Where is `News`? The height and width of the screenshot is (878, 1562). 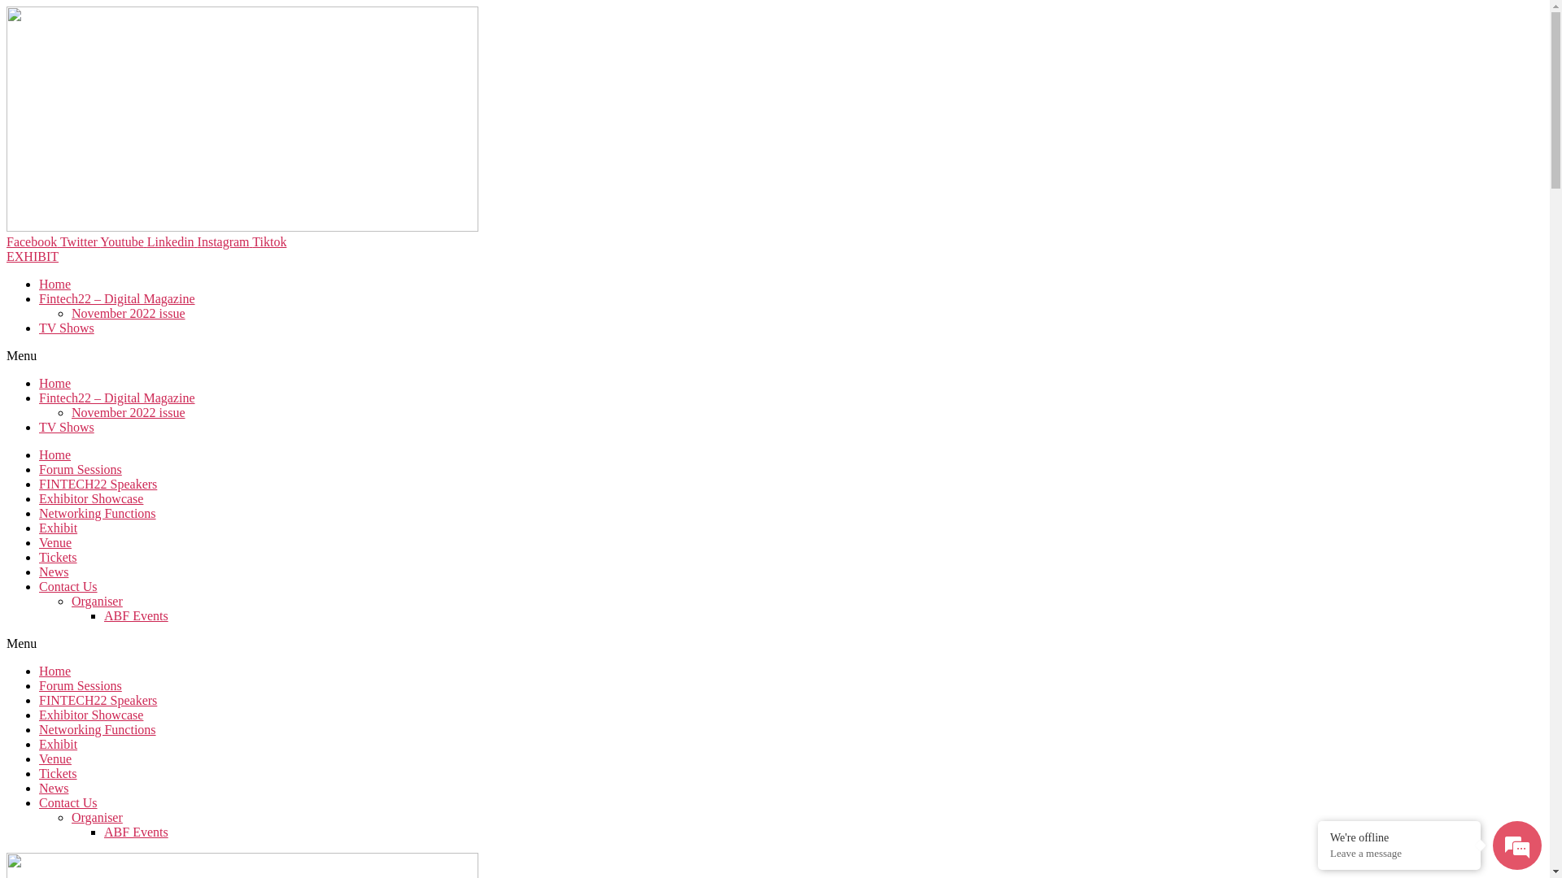
News is located at coordinates (54, 789).